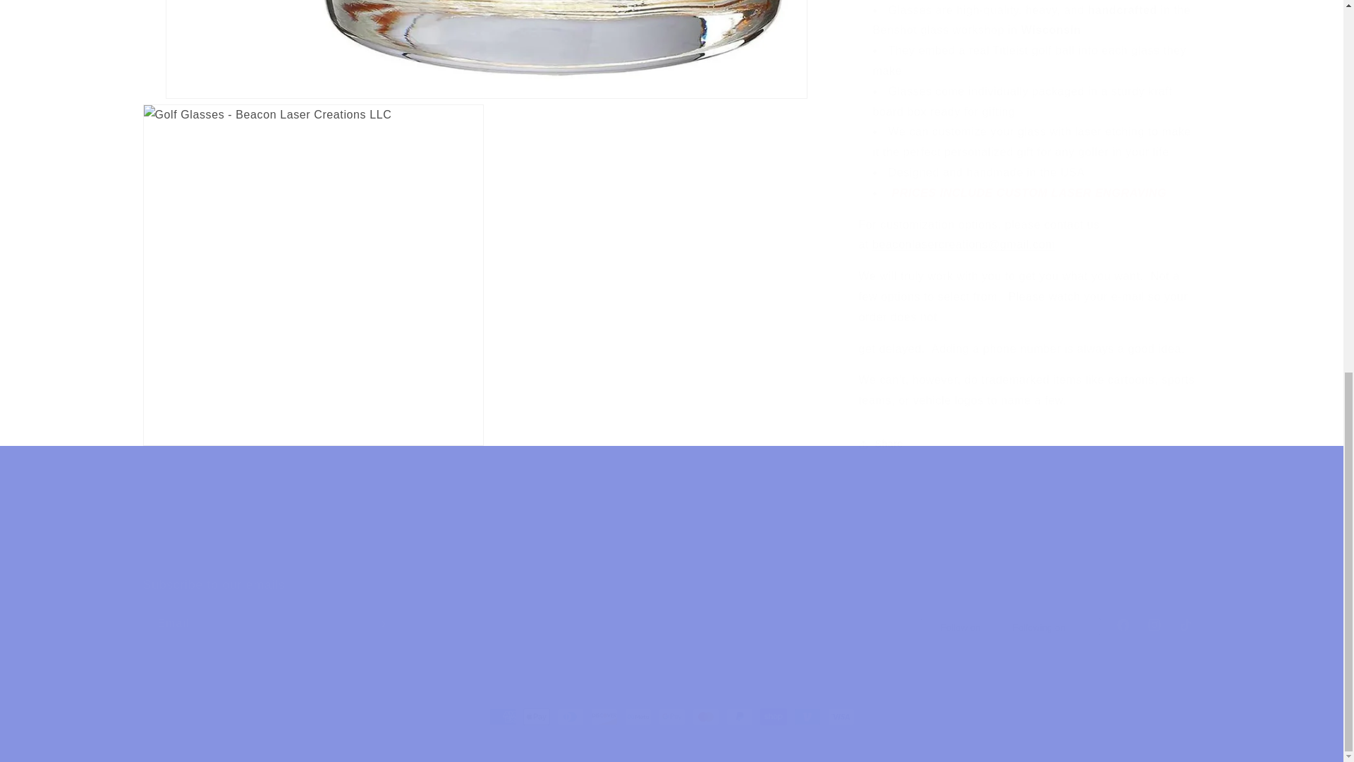 This screenshot has width=1354, height=762. What do you see at coordinates (671, 521) in the screenshot?
I see `Open media 6 in modal` at bounding box center [671, 521].